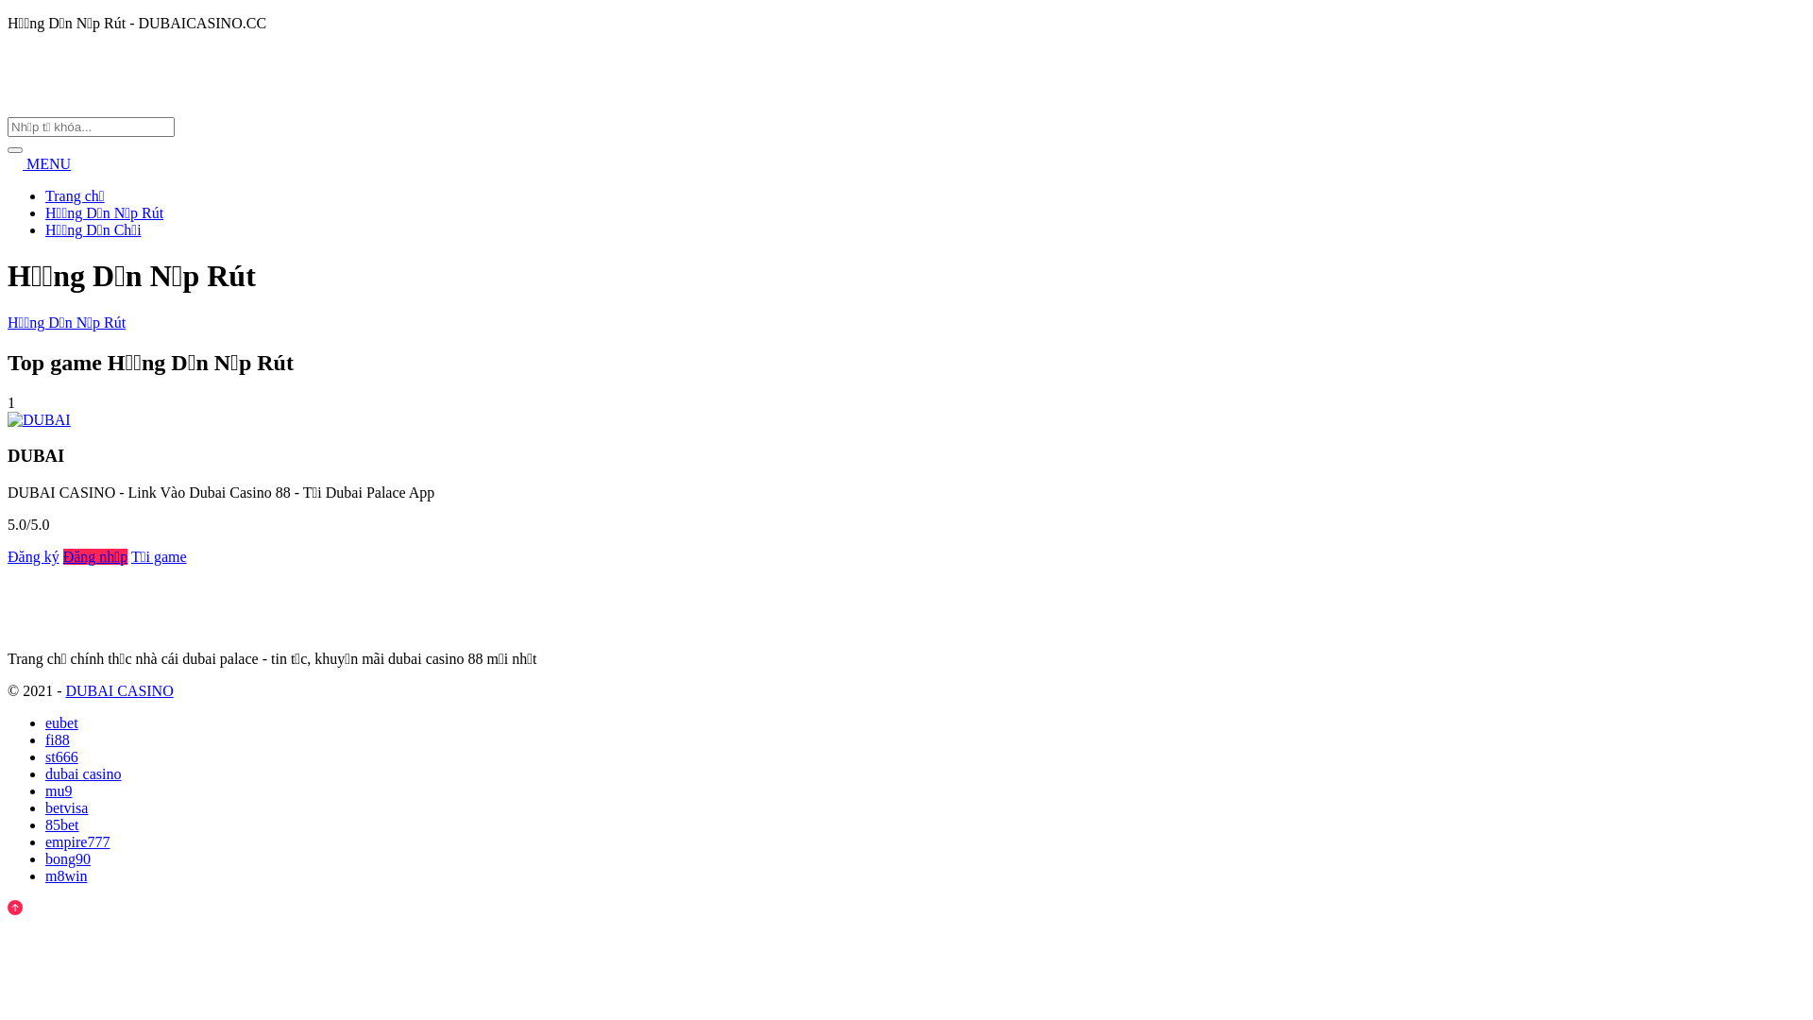 The width and height of the screenshot is (1813, 1020). Describe the element at coordinates (83, 774) in the screenshot. I see `dubai casino` at that location.